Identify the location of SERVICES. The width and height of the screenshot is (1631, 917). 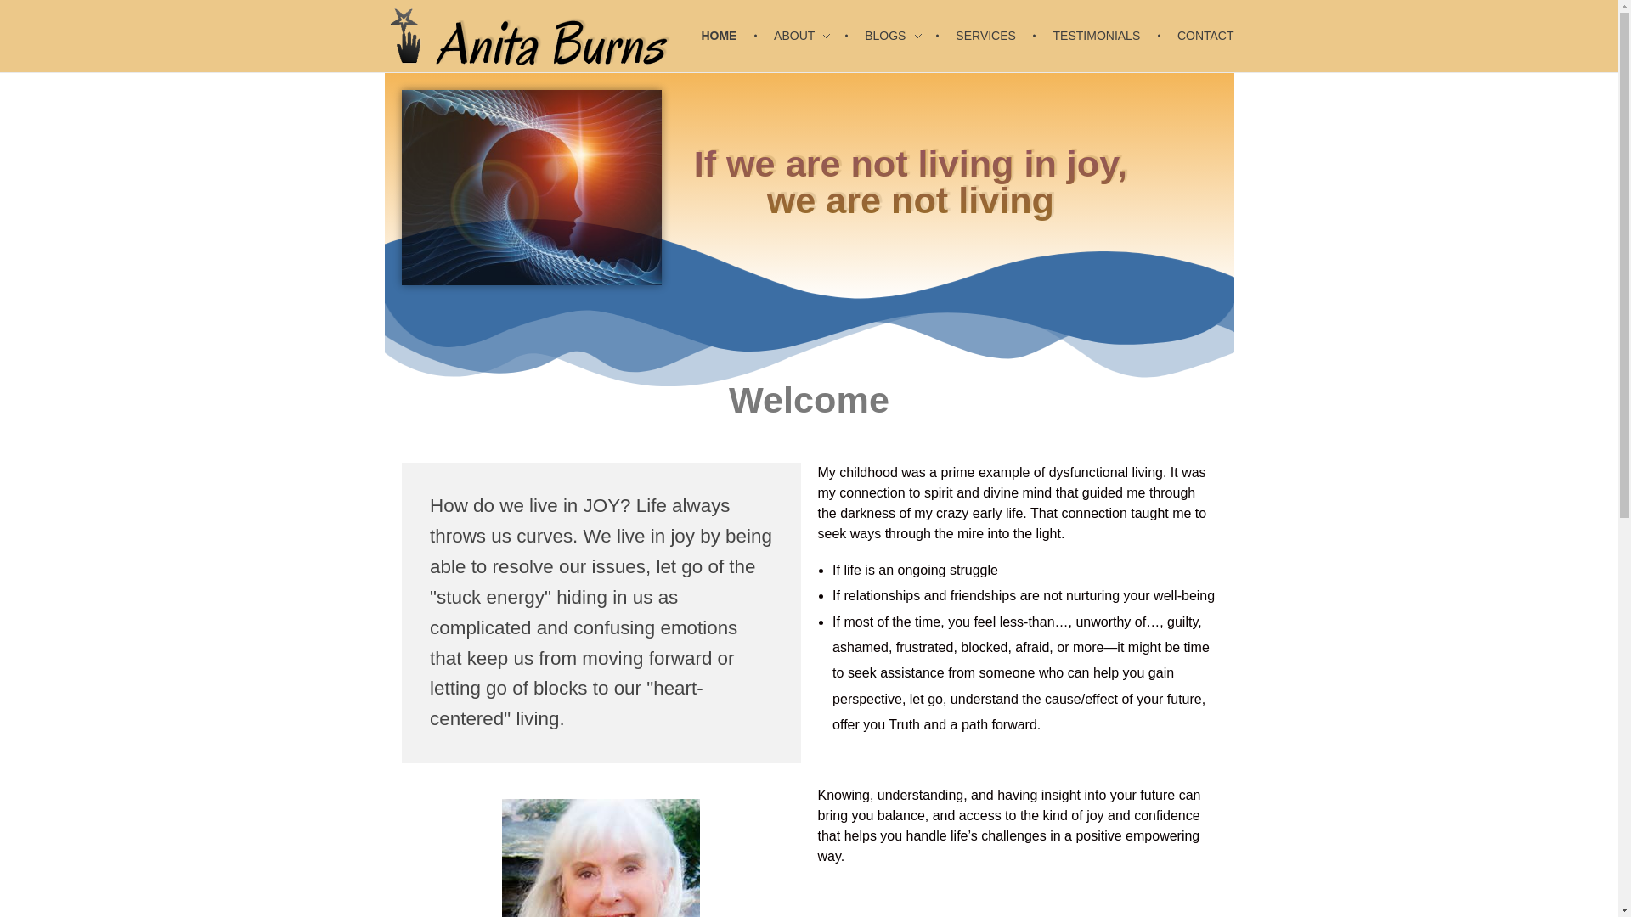
(989, 36).